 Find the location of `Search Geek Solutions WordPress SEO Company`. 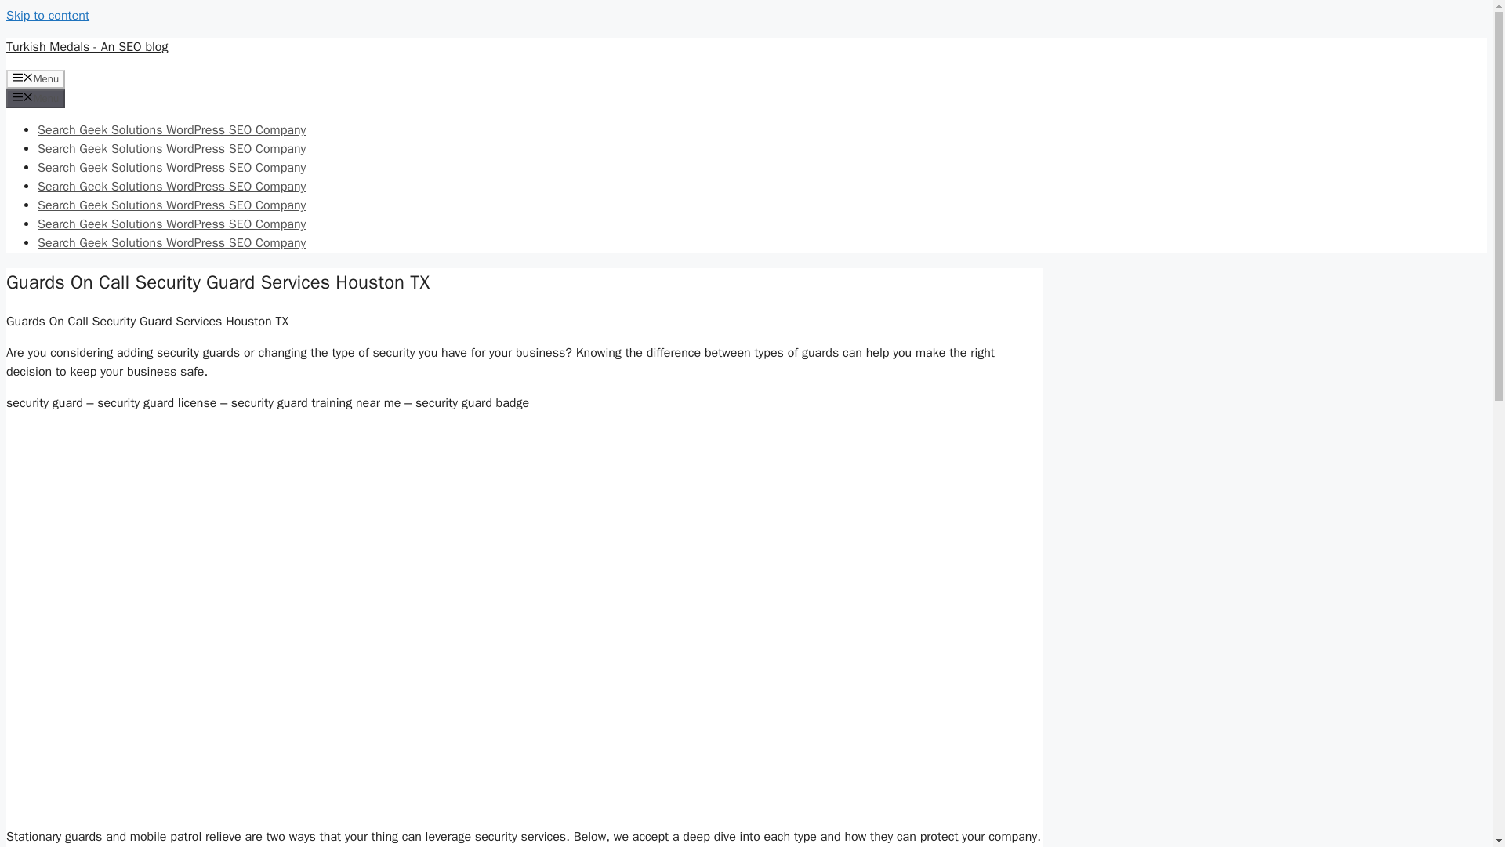

Search Geek Solutions WordPress SEO Company is located at coordinates (171, 187).